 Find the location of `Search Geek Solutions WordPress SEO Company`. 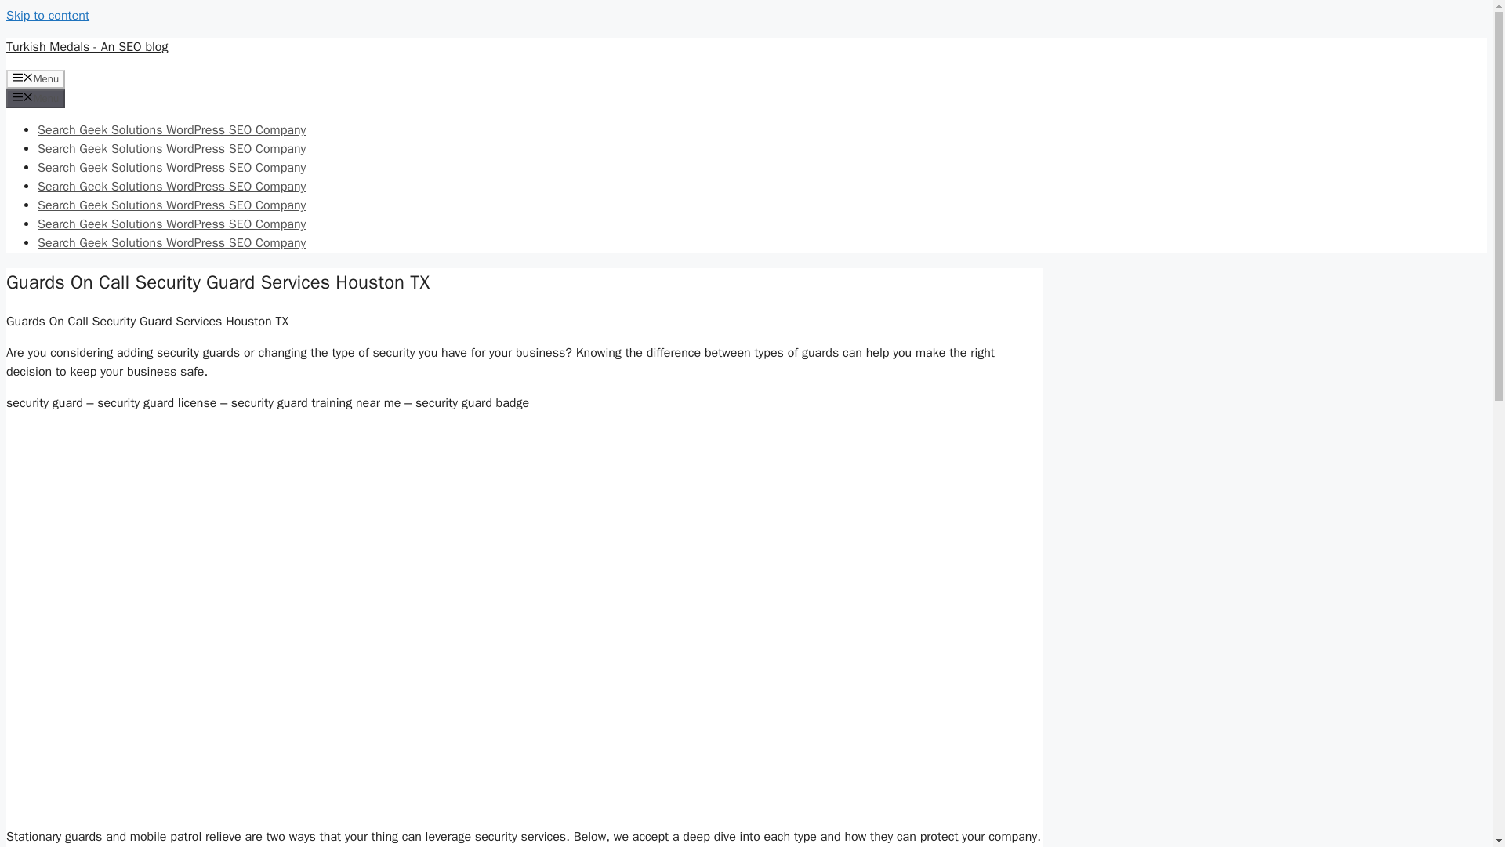

Search Geek Solutions WordPress SEO Company is located at coordinates (171, 187).